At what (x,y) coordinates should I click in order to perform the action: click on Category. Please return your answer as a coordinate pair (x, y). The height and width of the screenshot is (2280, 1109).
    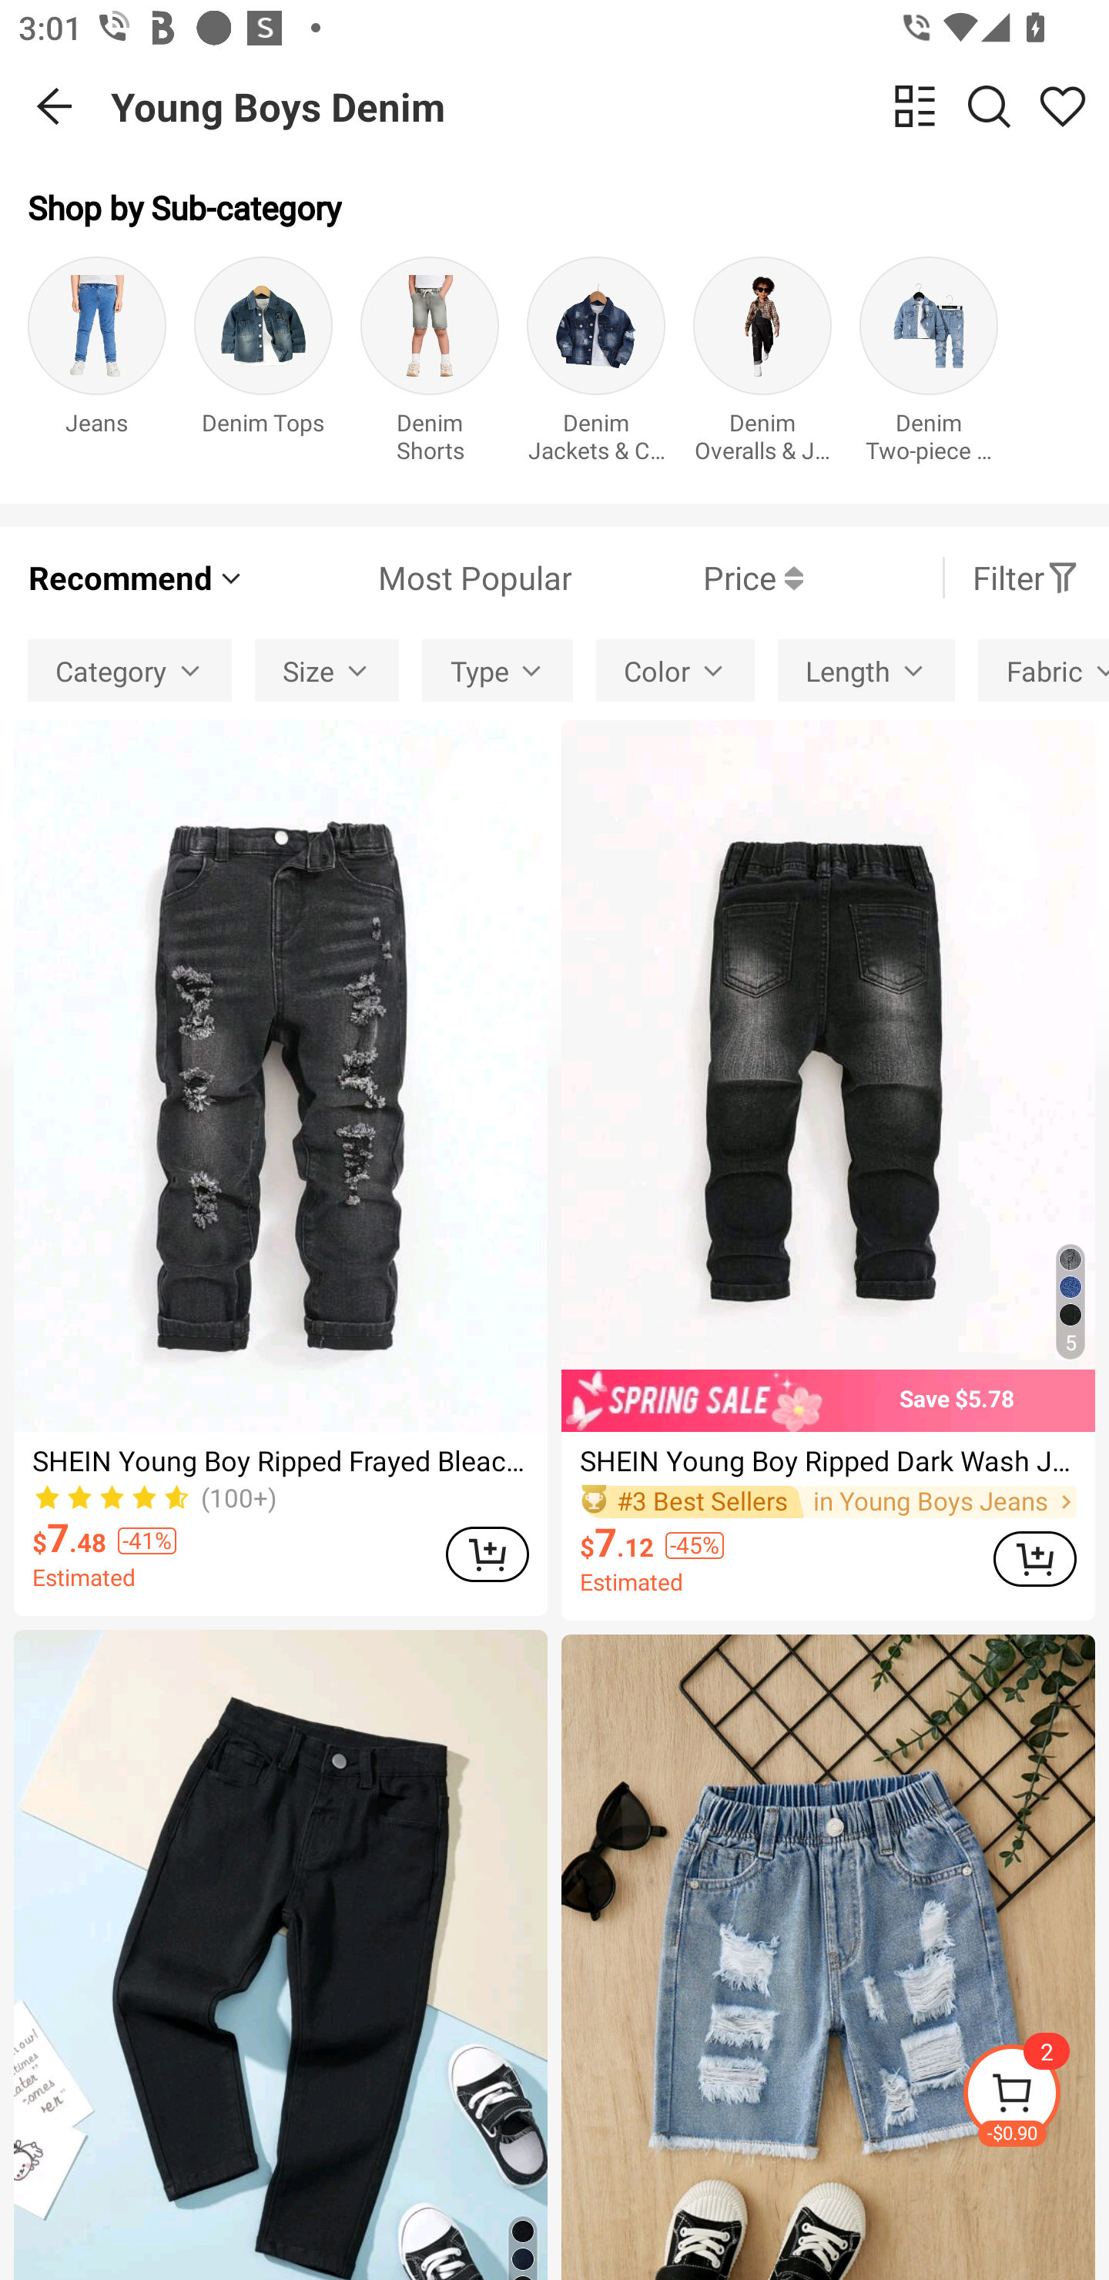
    Looking at the image, I should click on (129, 670).